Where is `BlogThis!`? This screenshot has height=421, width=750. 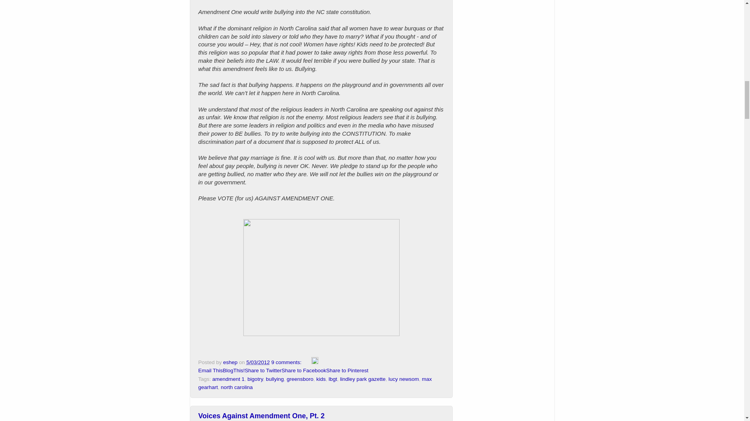
BlogThis! is located at coordinates (234, 370).